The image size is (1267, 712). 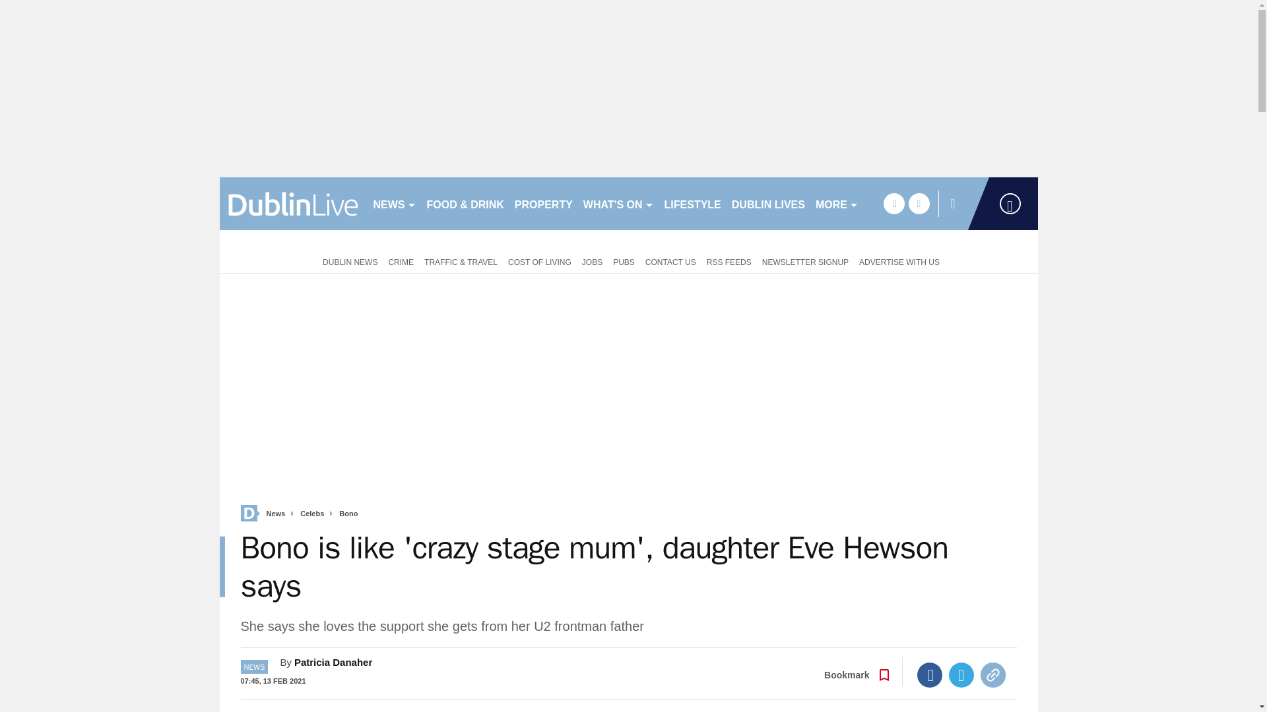 What do you see at coordinates (543, 203) in the screenshot?
I see `PROPERTY` at bounding box center [543, 203].